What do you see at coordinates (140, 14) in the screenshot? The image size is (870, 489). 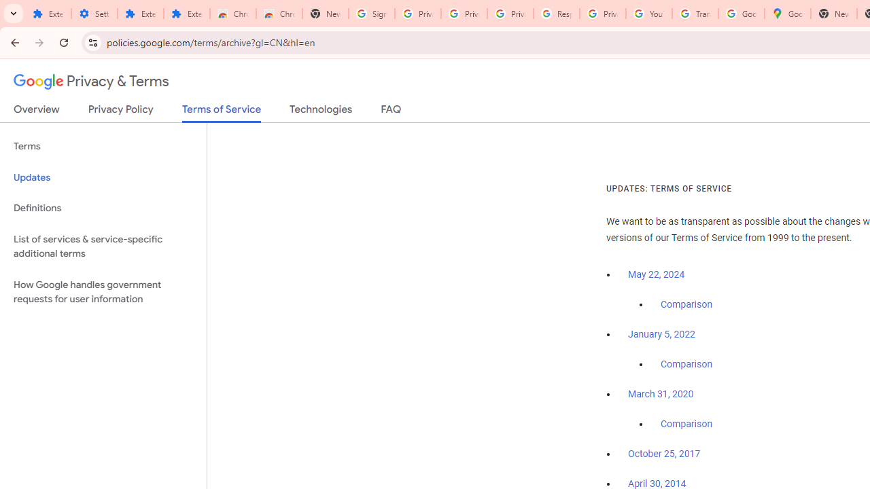 I see `Extensions` at bounding box center [140, 14].